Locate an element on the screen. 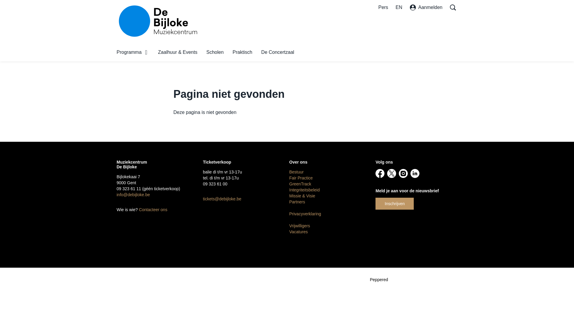  Vrijwilligers is located at coordinates (300, 226).